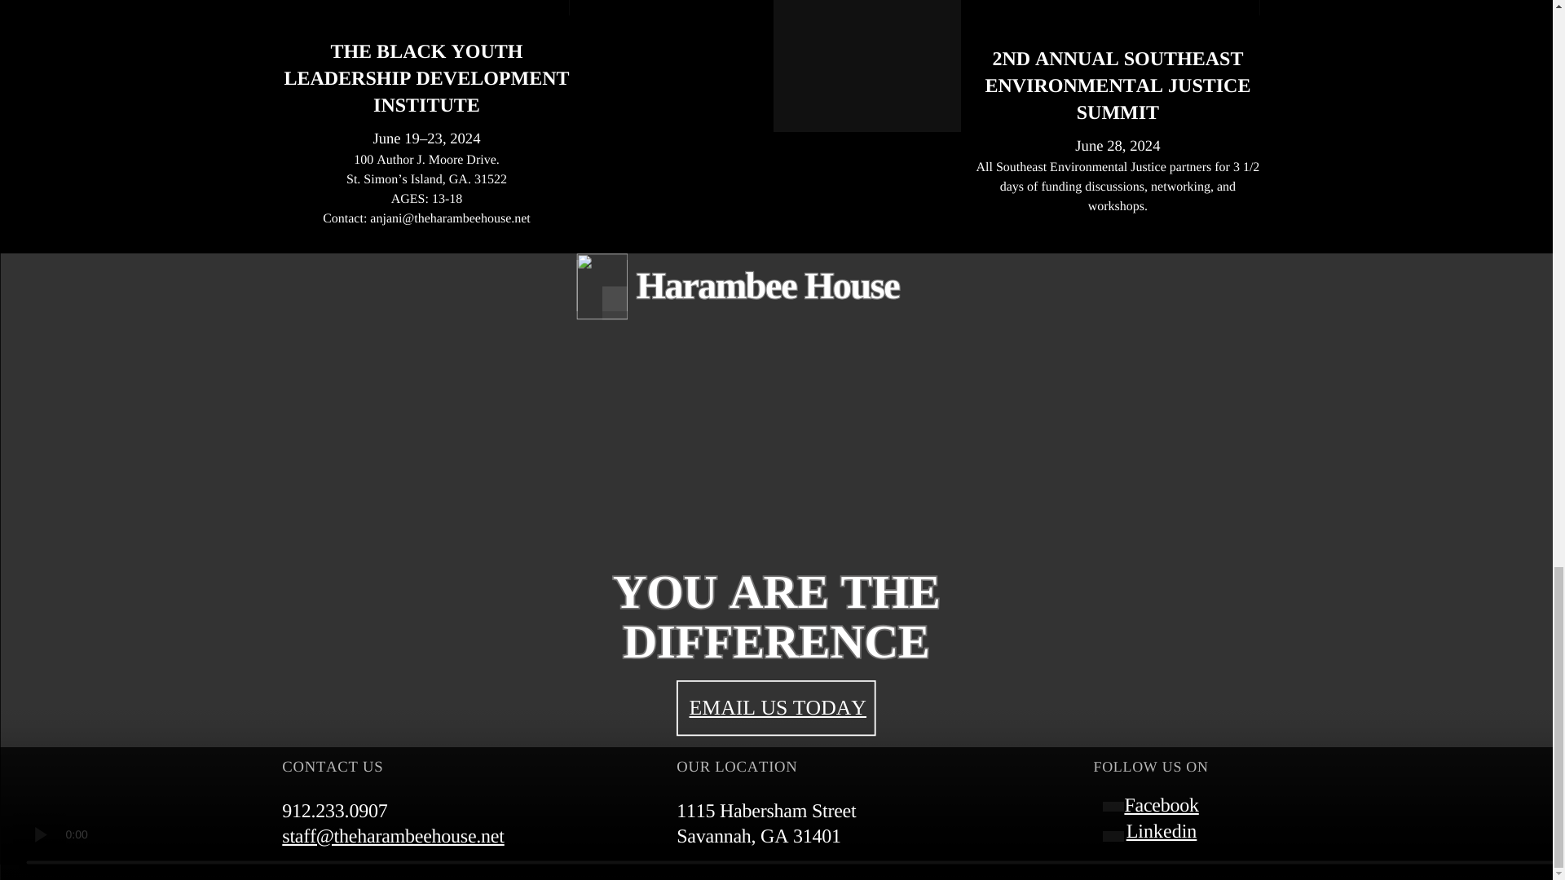  What do you see at coordinates (1161, 806) in the screenshot?
I see `Facebook` at bounding box center [1161, 806].